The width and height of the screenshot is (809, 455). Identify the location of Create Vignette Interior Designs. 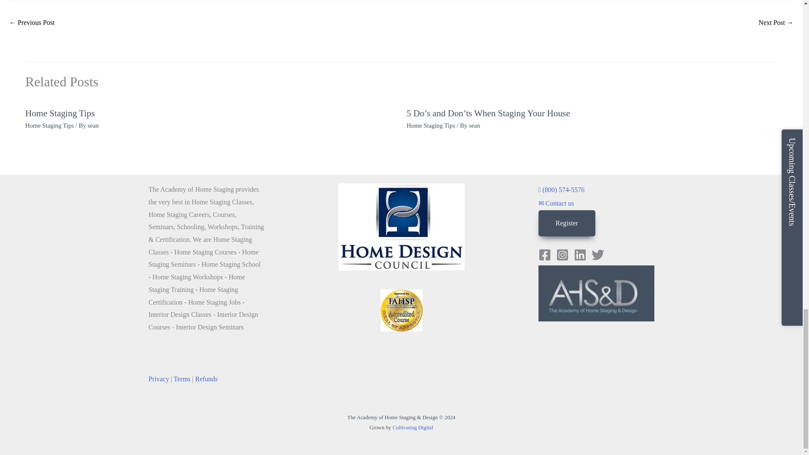
(776, 23).